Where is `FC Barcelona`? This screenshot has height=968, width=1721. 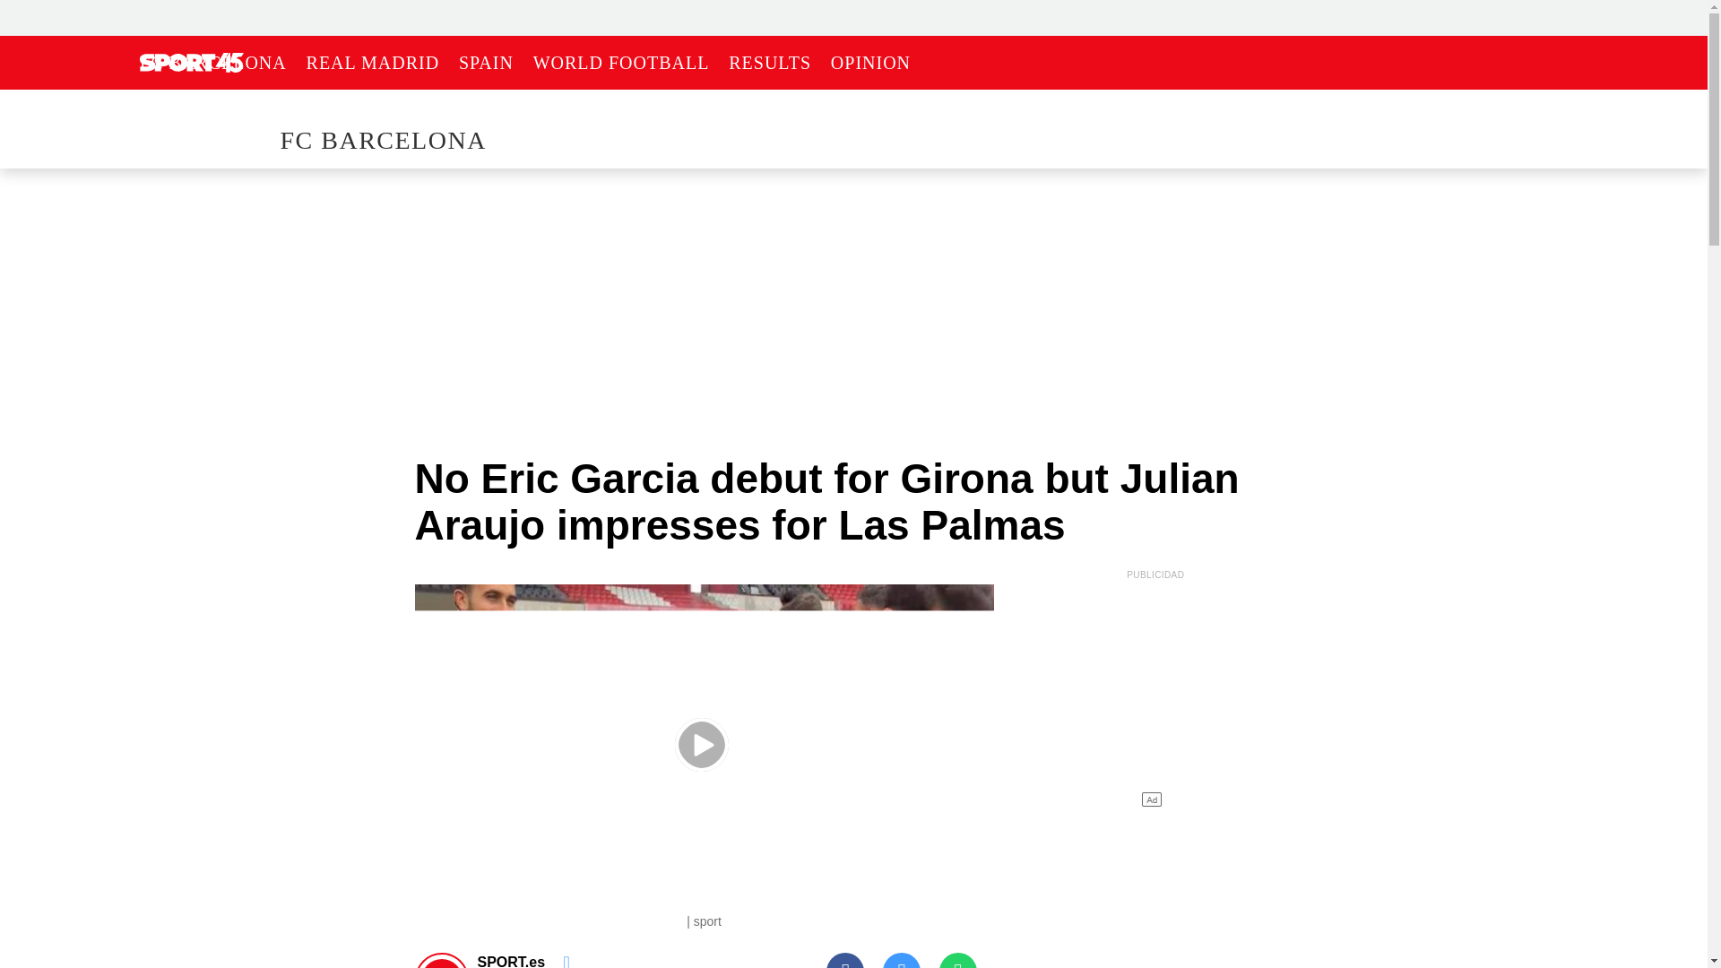 FC Barcelona is located at coordinates (382, 140).